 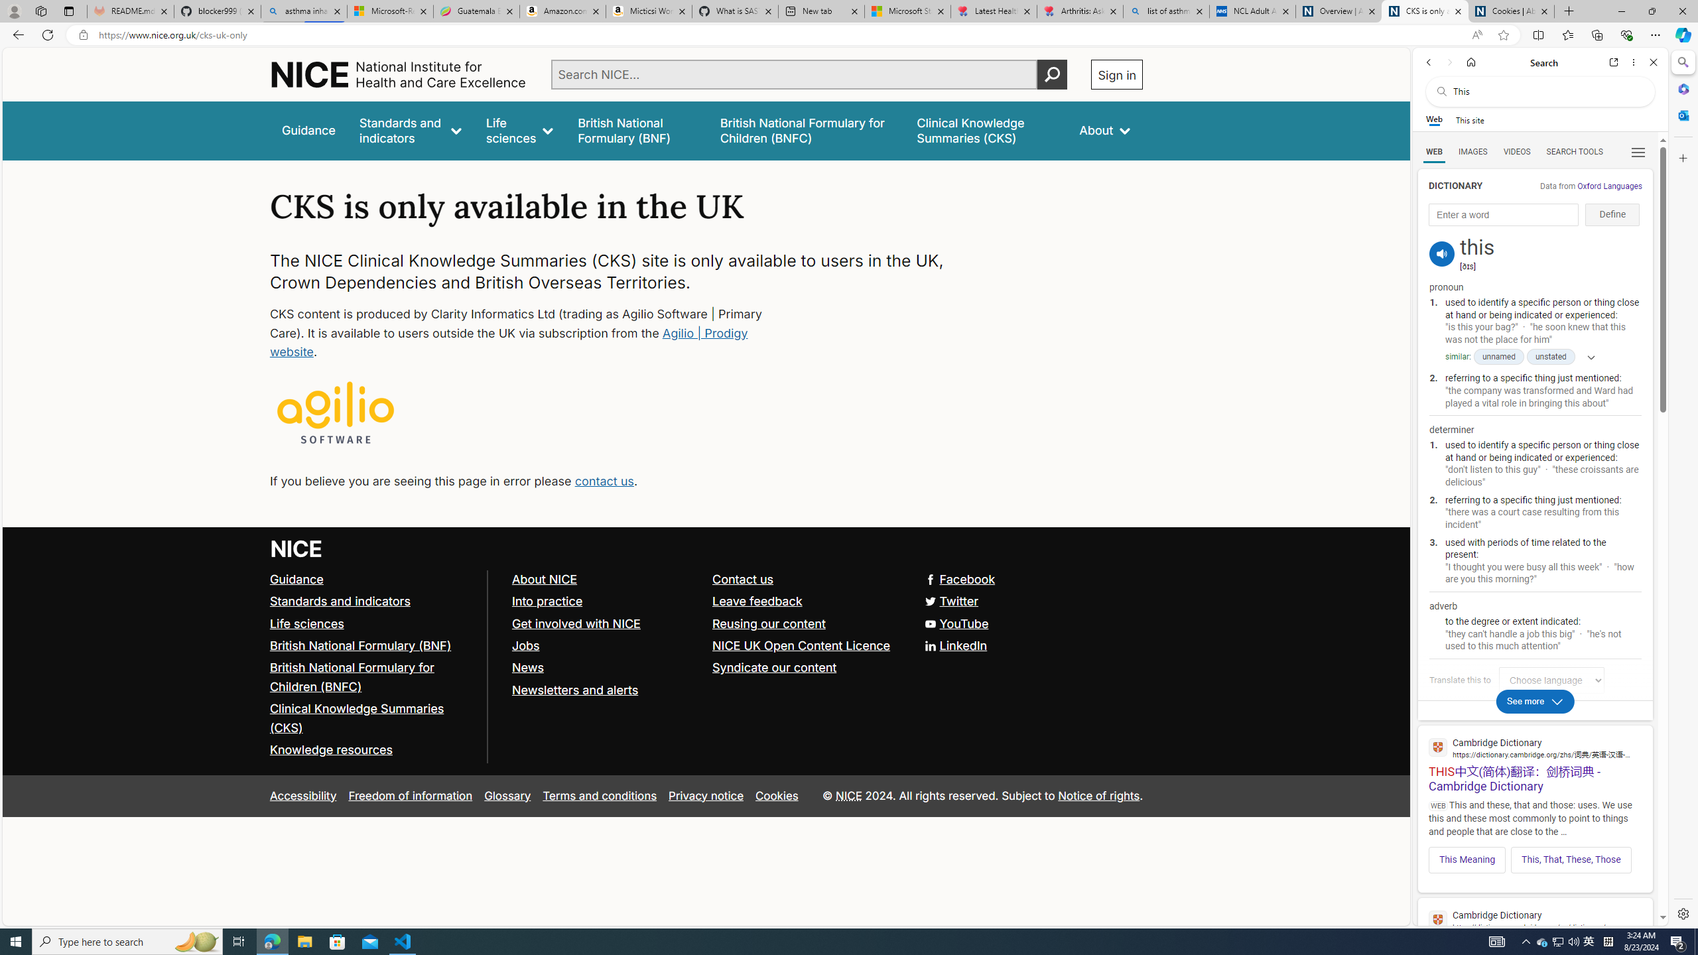 What do you see at coordinates (960, 579) in the screenshot?
I see `Facebook` at bounding box center [960, 579].